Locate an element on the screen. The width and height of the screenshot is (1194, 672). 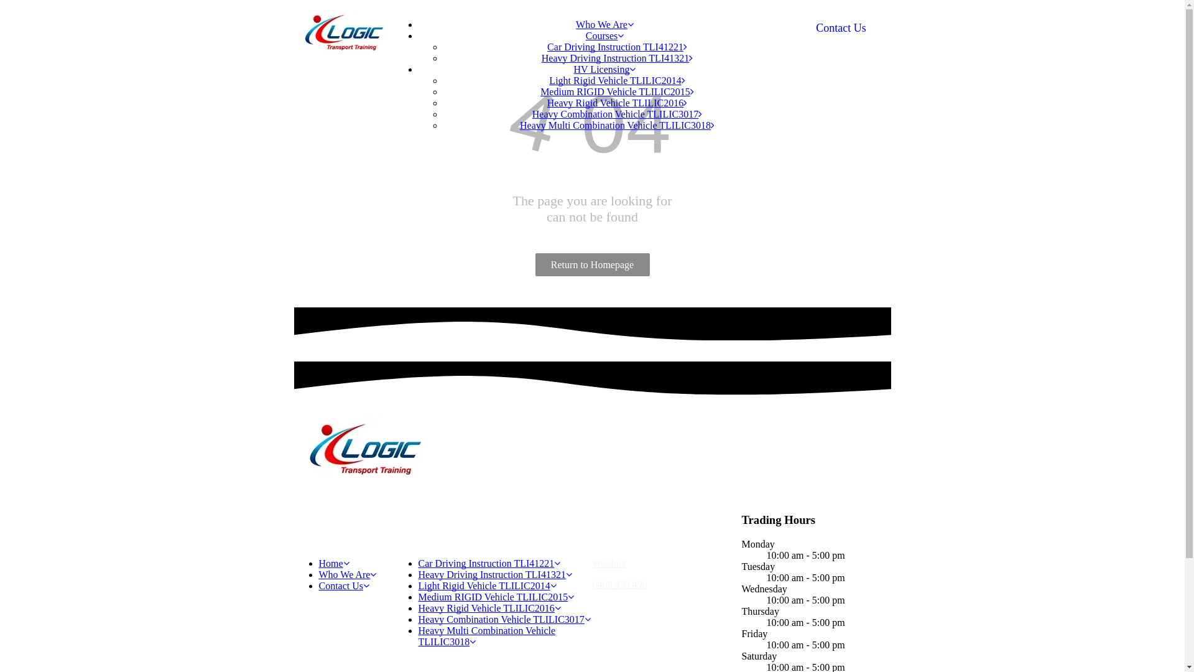
Heavy Rigid Vehicle TLILIC2016 is located at coordinates (489, 609).